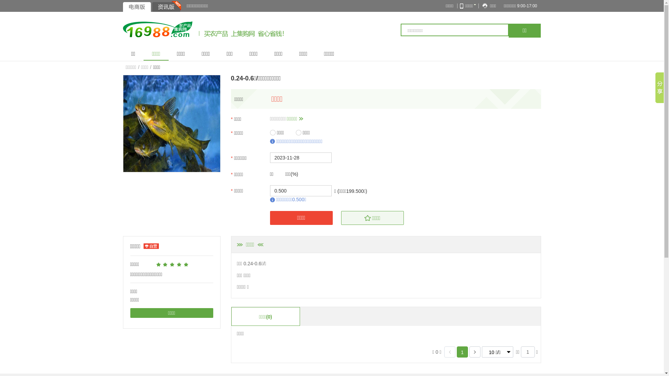  What do you see at coordinates (462, 352) in the screenshot?
I see `1` at bounding box center [462, 352].